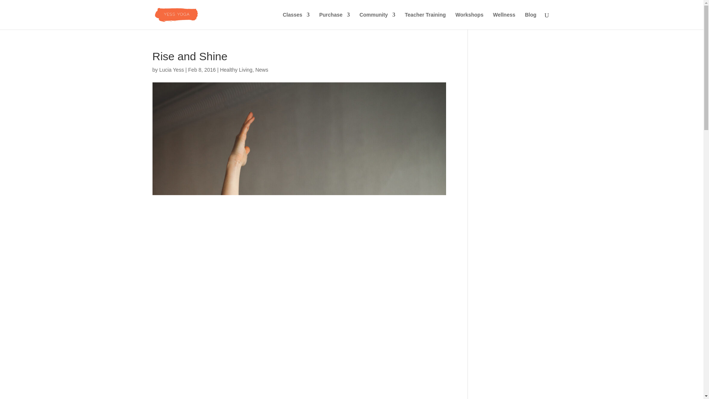 The image size is (709, 399). What do you see at coordinates (261, 69) in the screenshot?
I see `News` at bounding box center [261, 69].